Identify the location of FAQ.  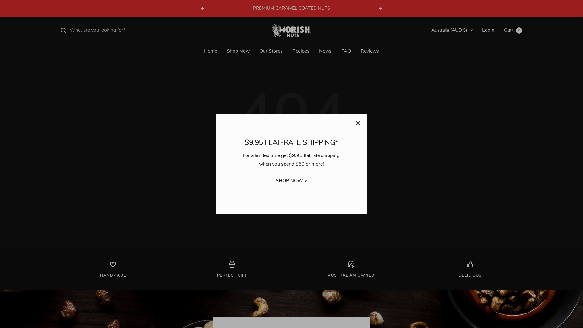
(346, 51).